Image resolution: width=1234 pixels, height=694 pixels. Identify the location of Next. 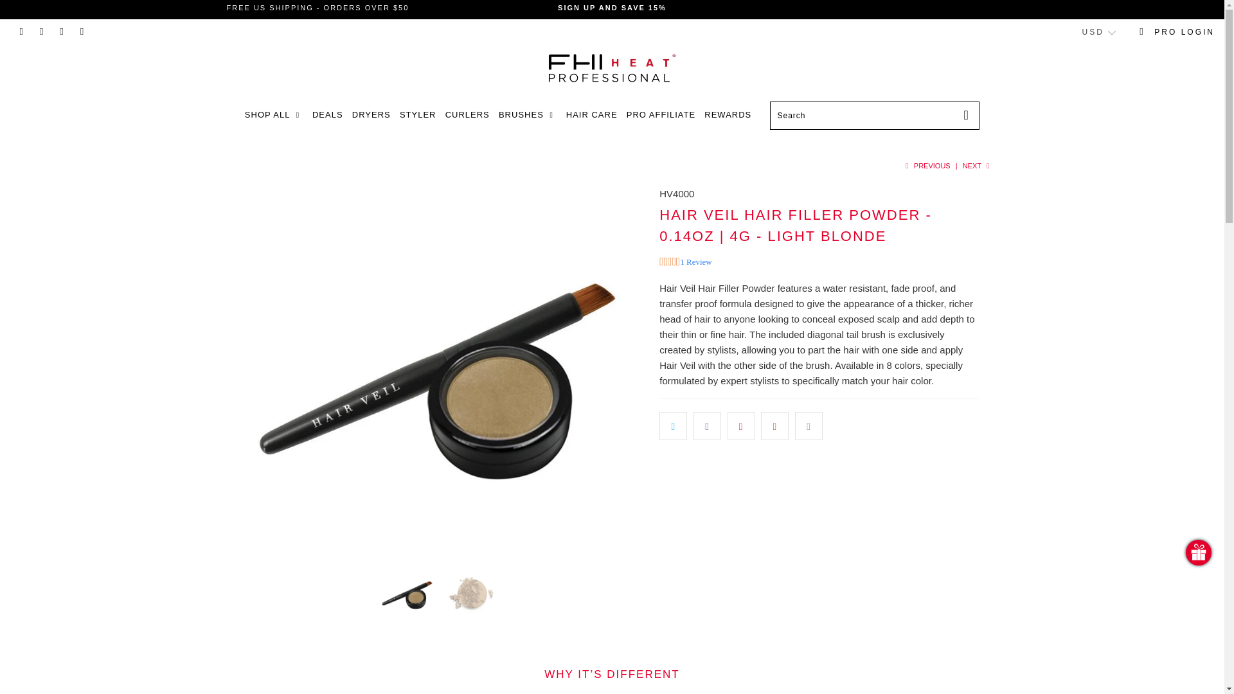
(977, 165).